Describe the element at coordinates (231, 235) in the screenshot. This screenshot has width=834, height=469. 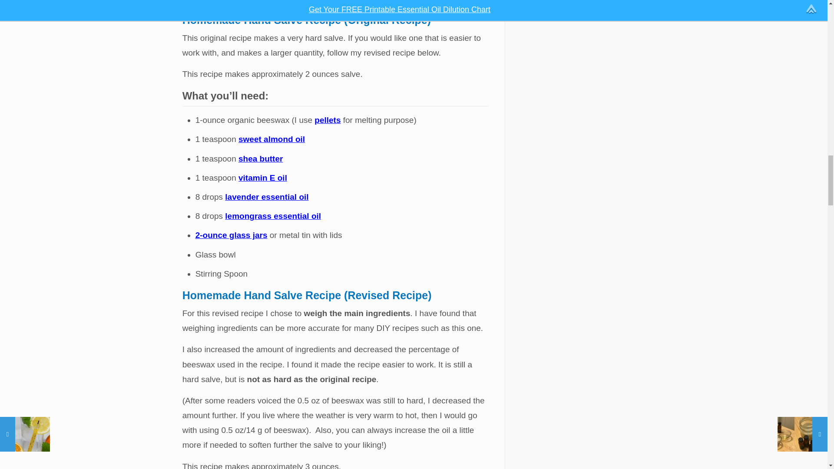
I see `2-ounce glass jars` at that location.